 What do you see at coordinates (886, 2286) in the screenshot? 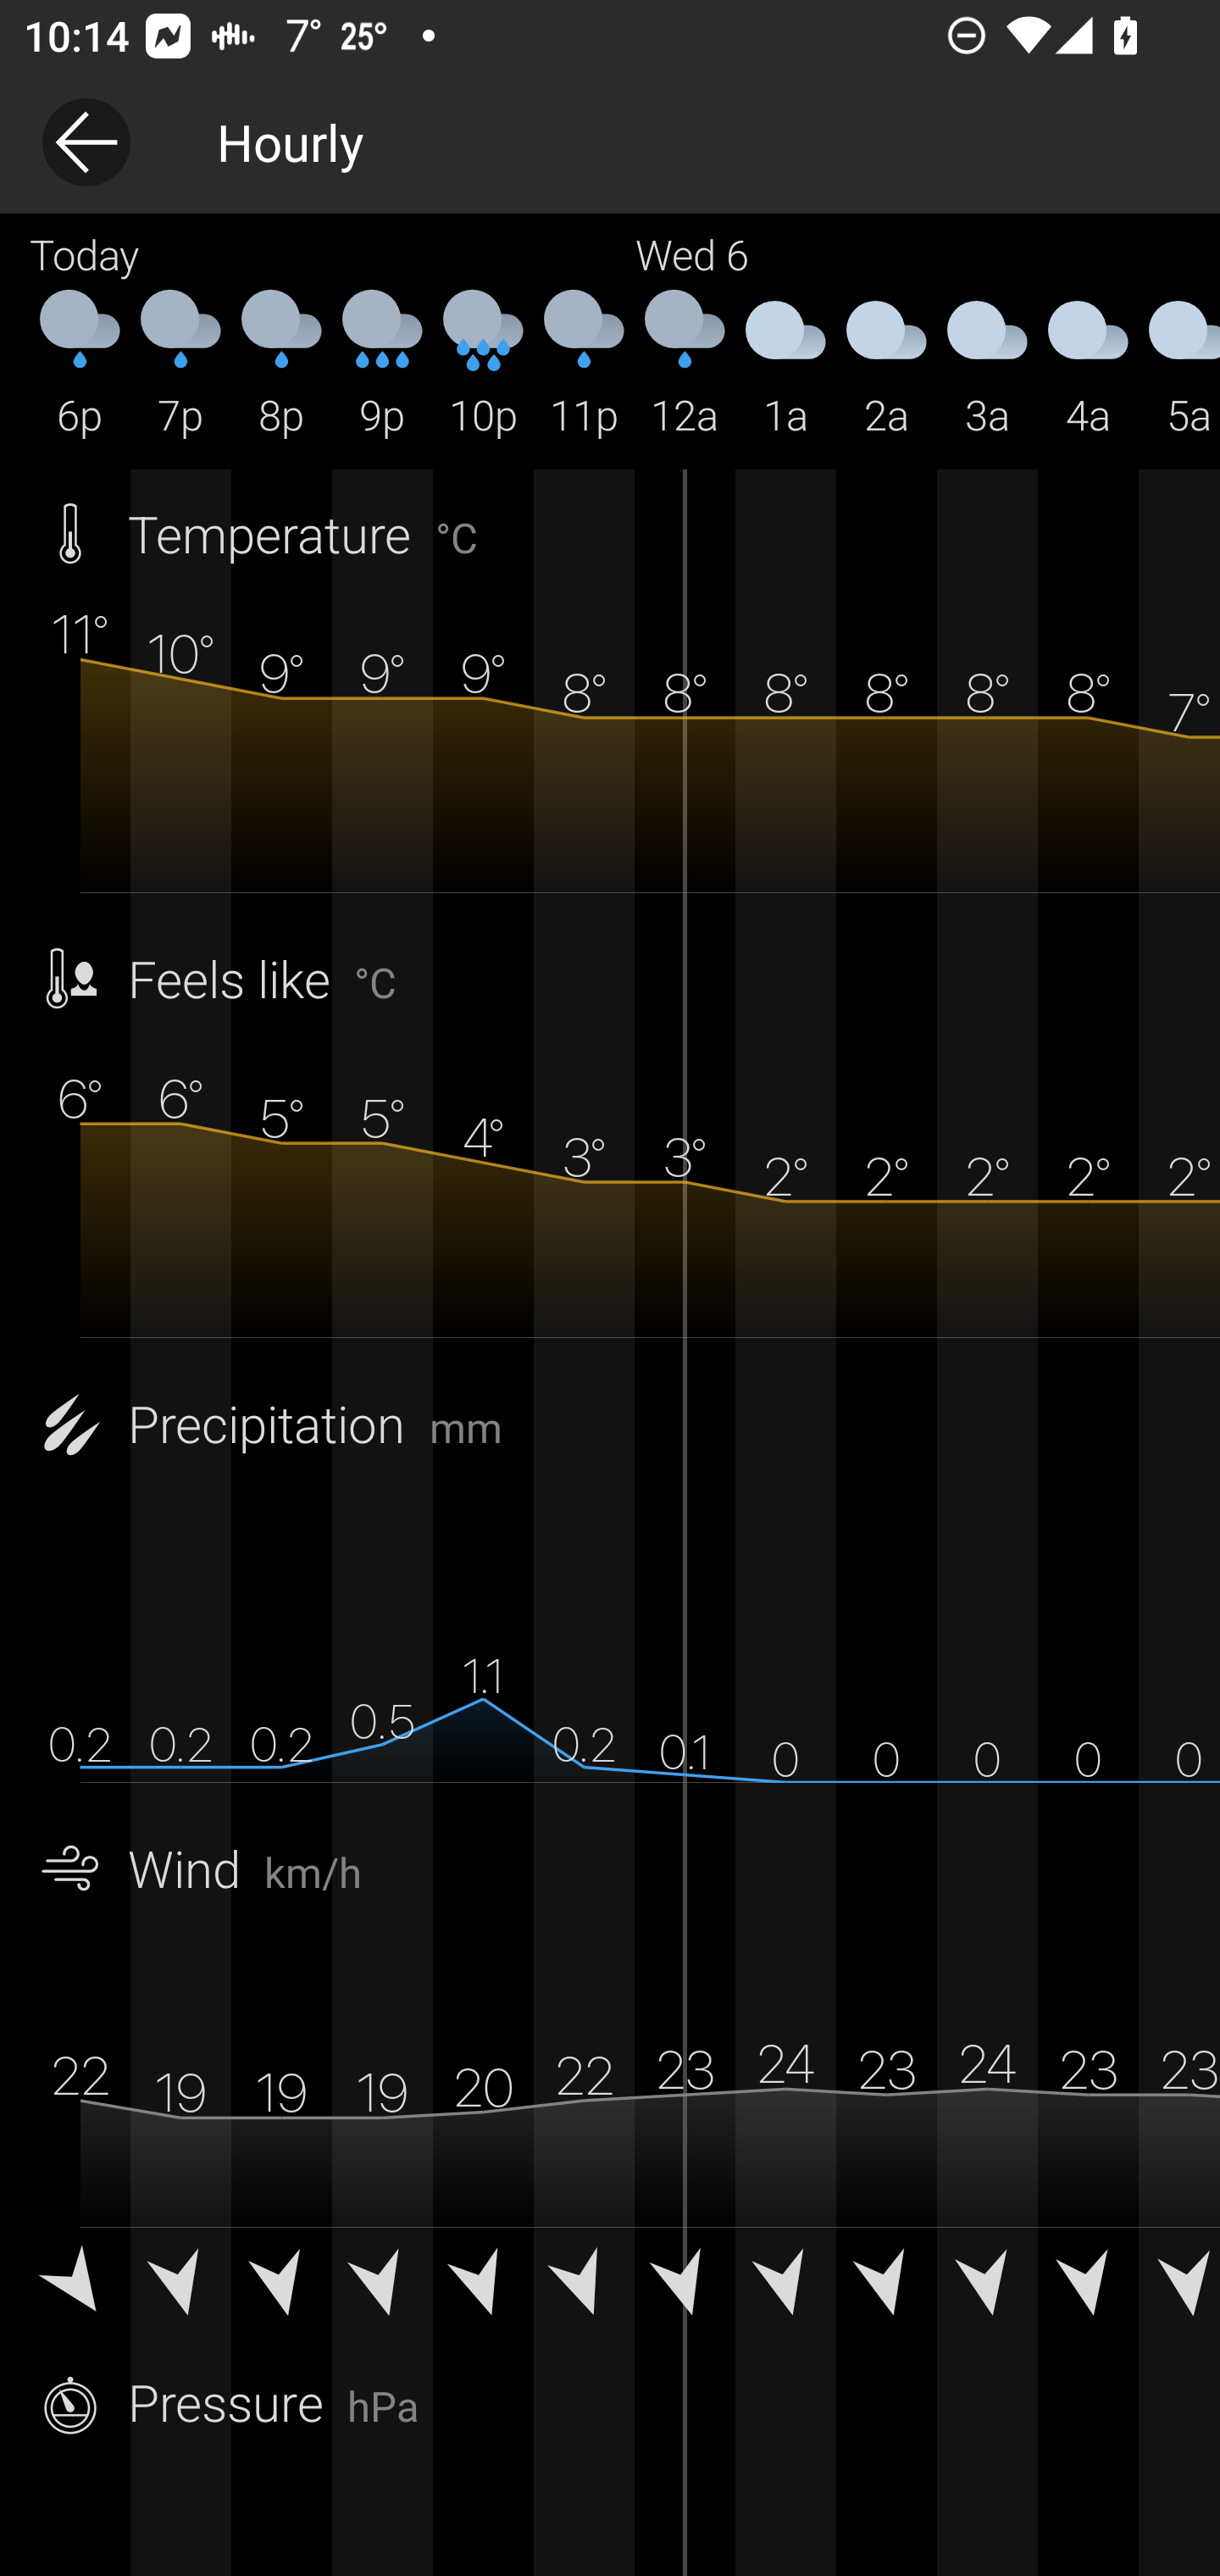
I see `` at bounding box center [886, 2286].